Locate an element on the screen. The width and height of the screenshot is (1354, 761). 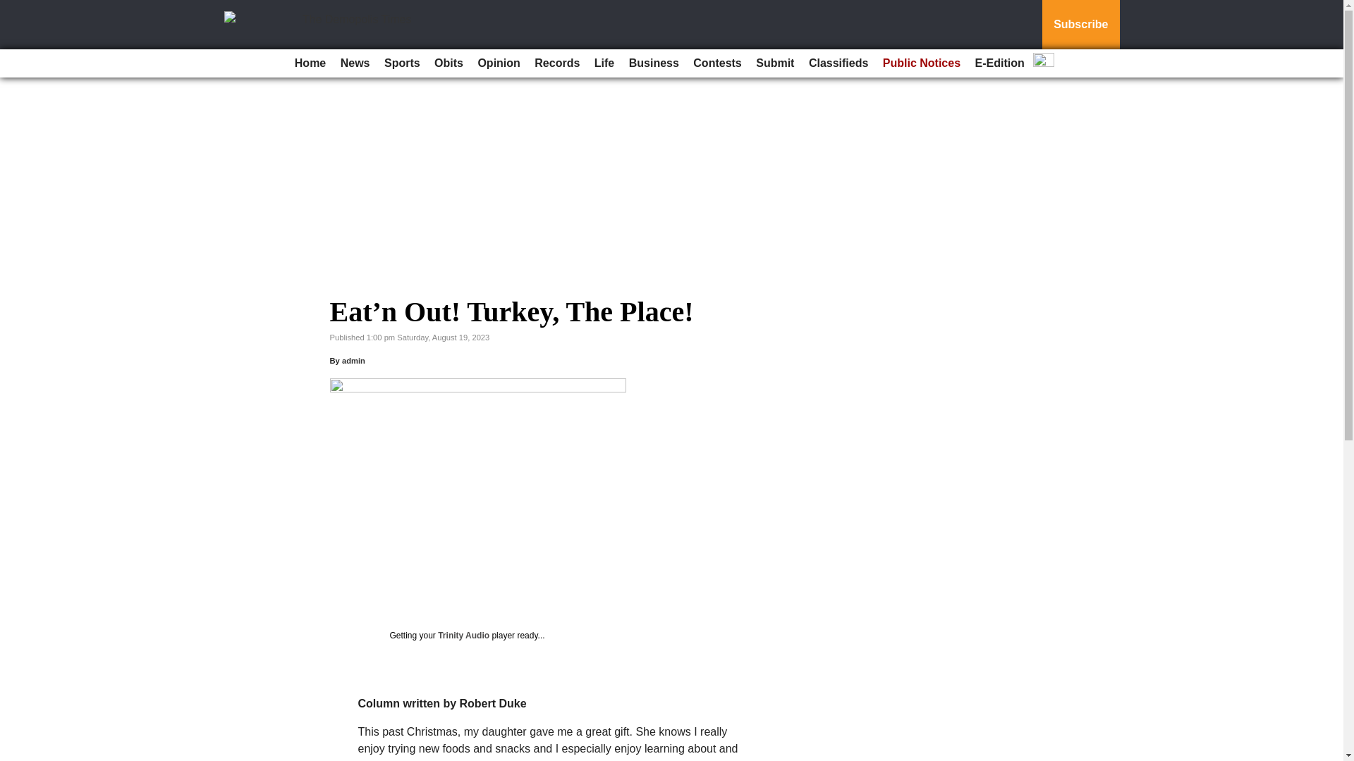
E-Edition is located at coordinates (1000, 63).